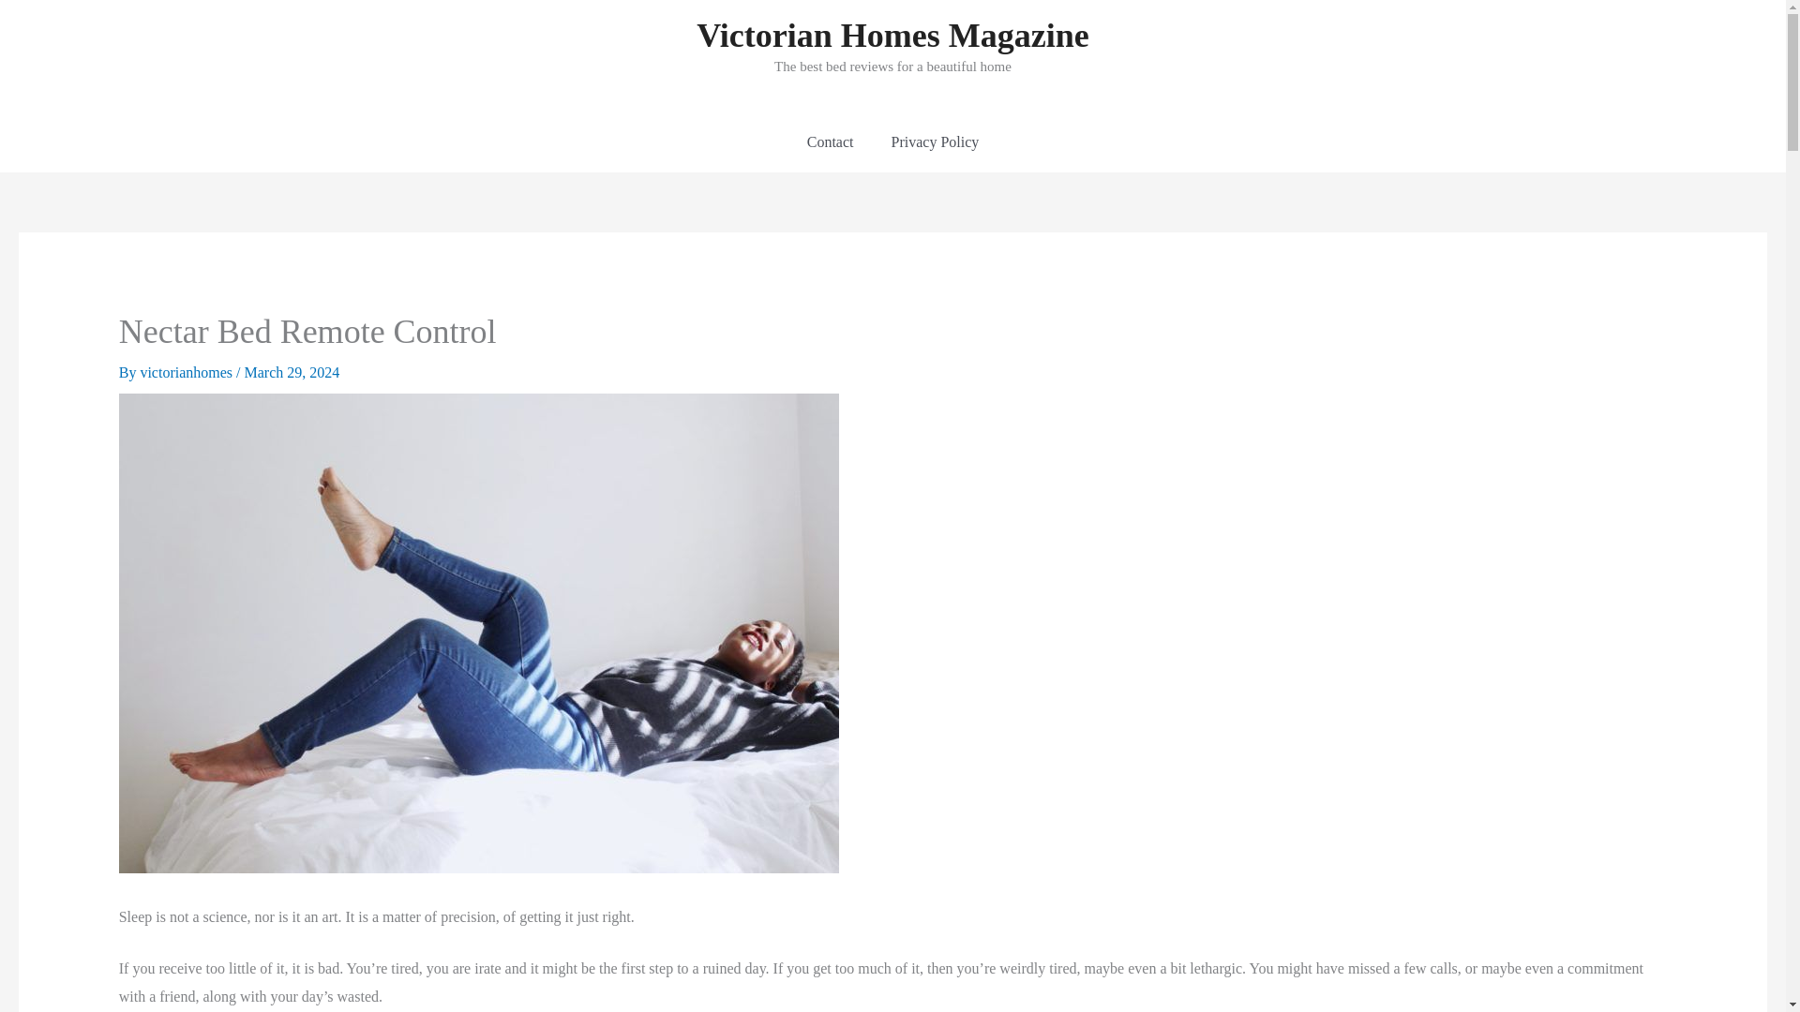  I want to click on Victorian Homes Magazine, so click(892, 36).